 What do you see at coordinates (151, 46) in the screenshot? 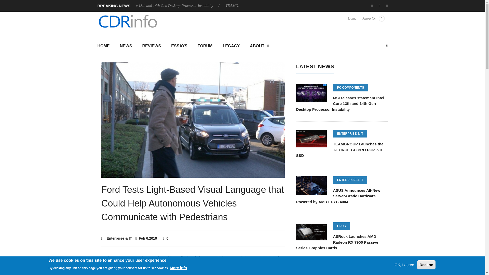
I see `REVIEWS` at bounding box center [151, 46].